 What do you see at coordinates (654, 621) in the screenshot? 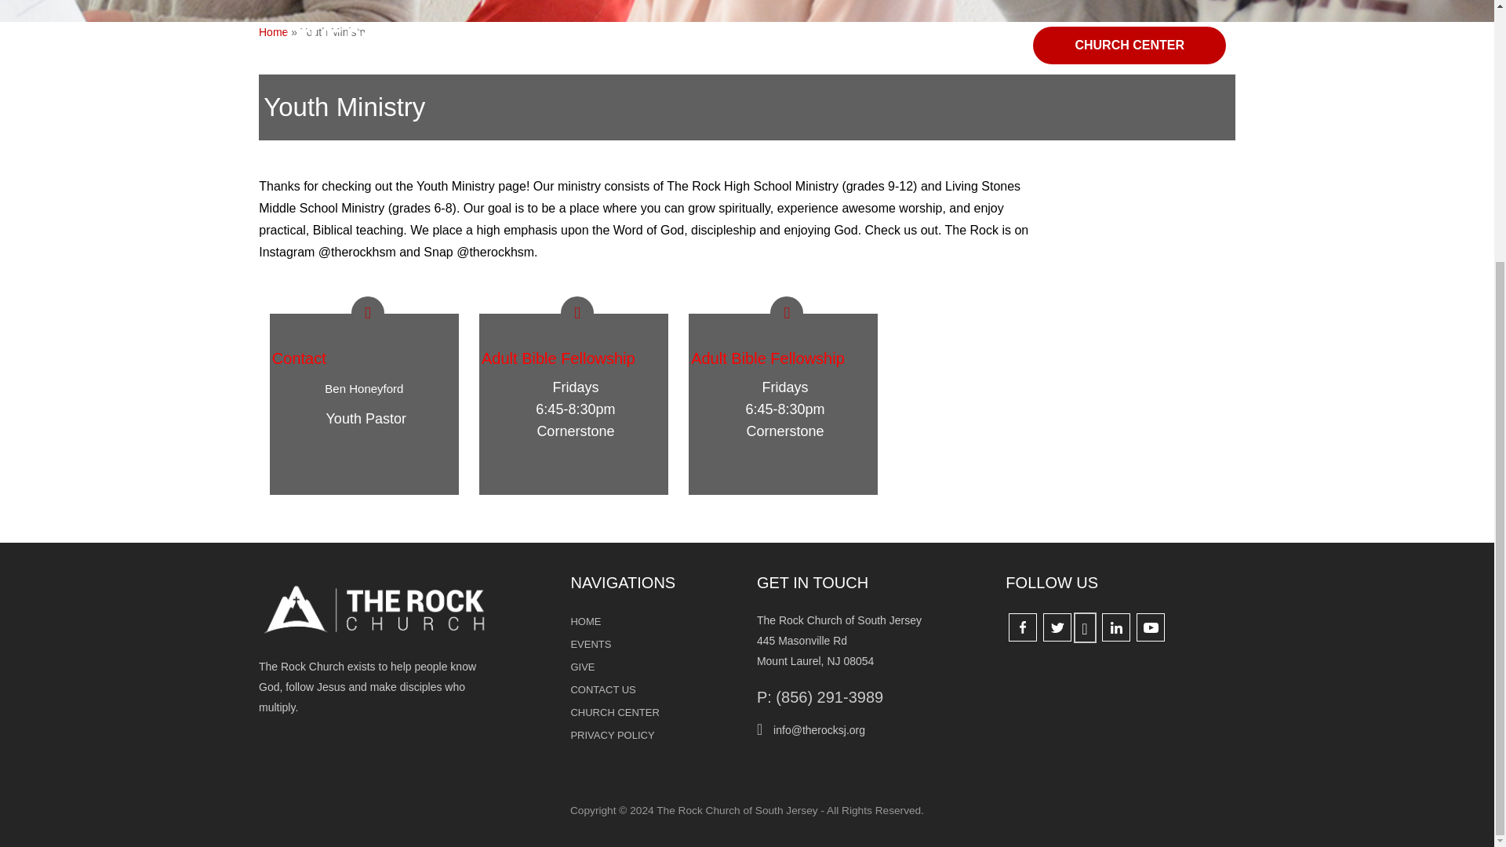
I see `HOME` at bounding box center [654, 621].